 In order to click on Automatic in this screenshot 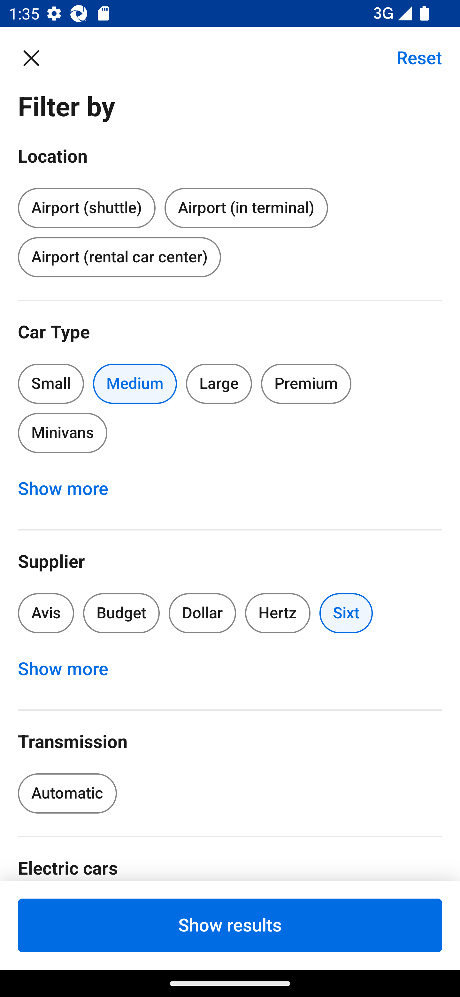, I will do `click(67, 793)`.